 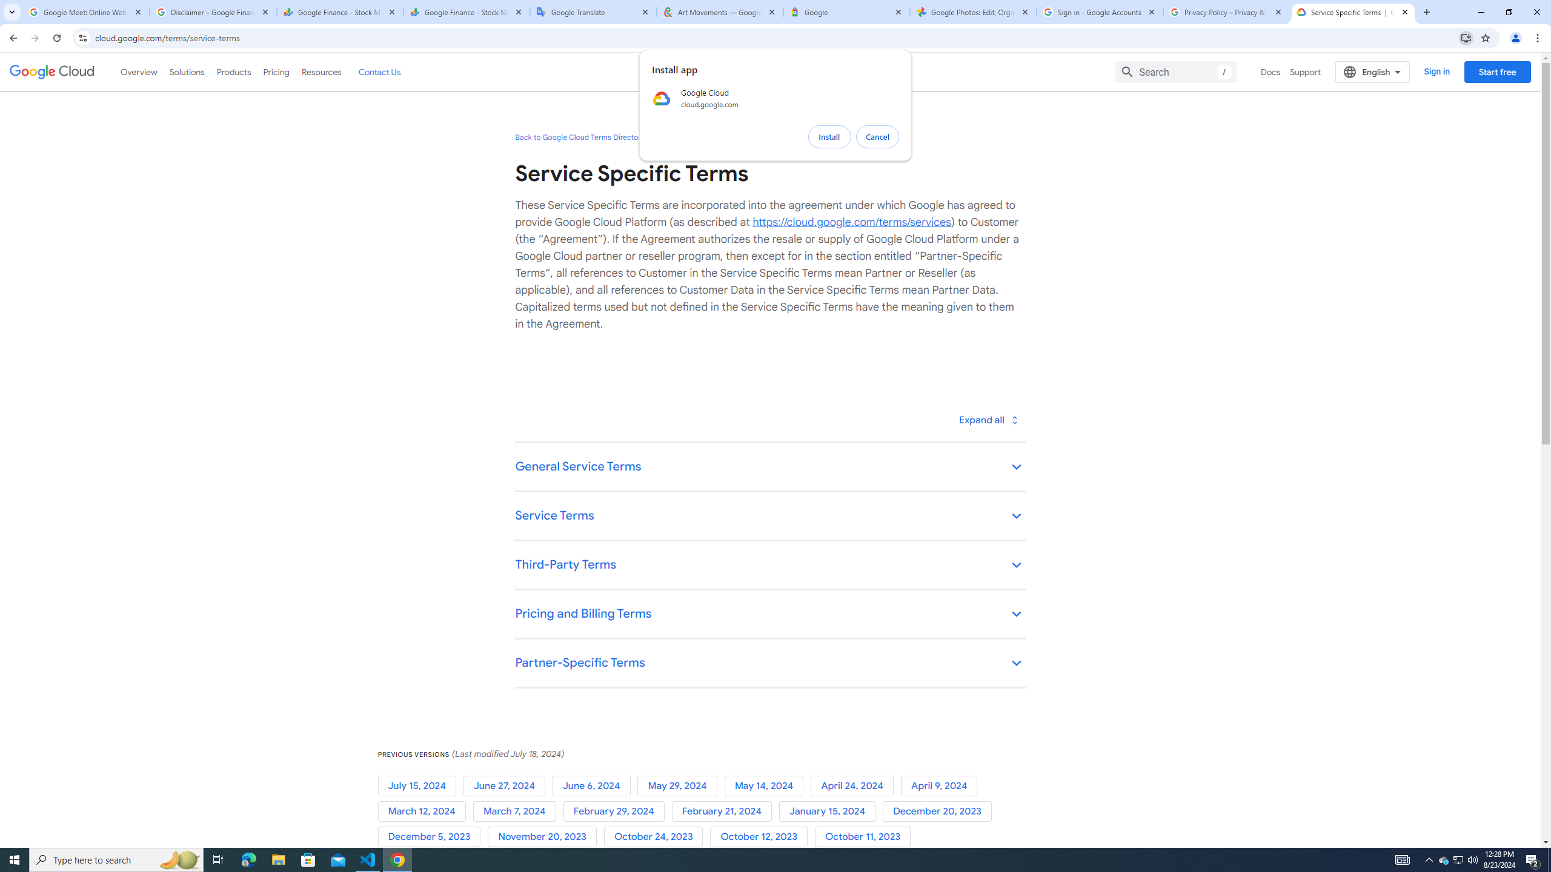 What do you see at coordinates (769, 664) in the screenshot?
I see `Partner-Specific Terms keyboard_arrow_down` at bounding box center [769, 664].